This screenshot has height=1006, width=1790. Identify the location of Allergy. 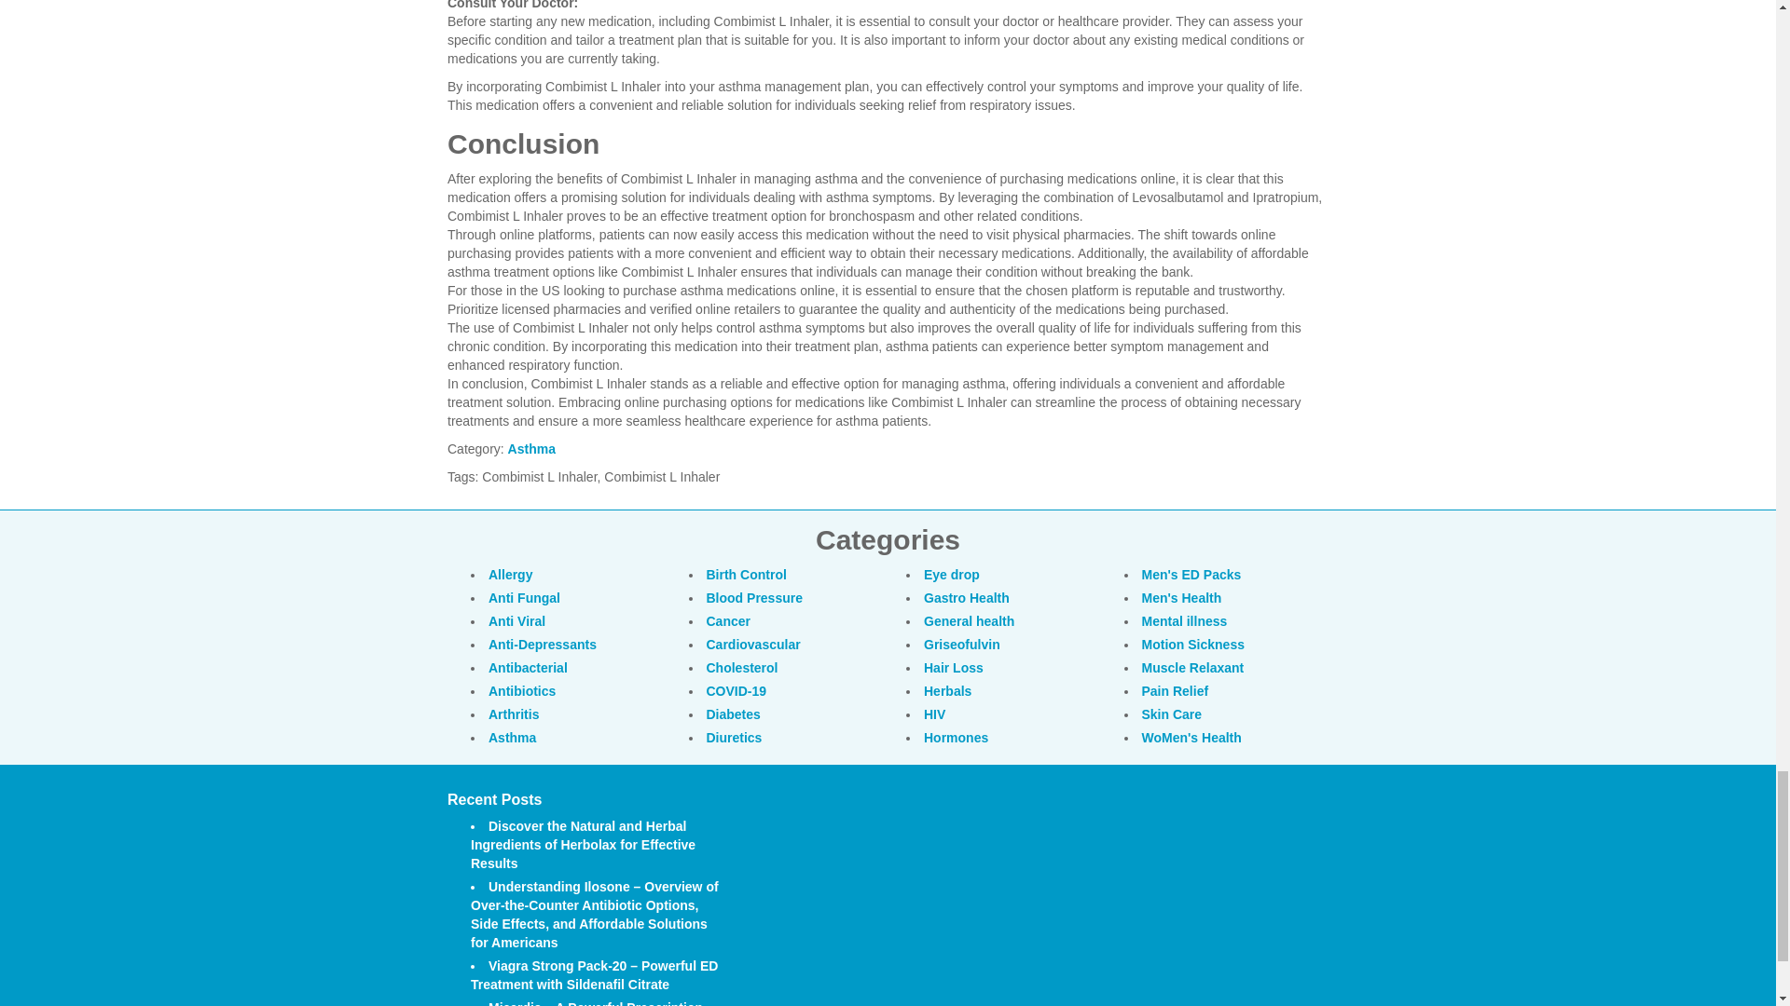
(510, 575).